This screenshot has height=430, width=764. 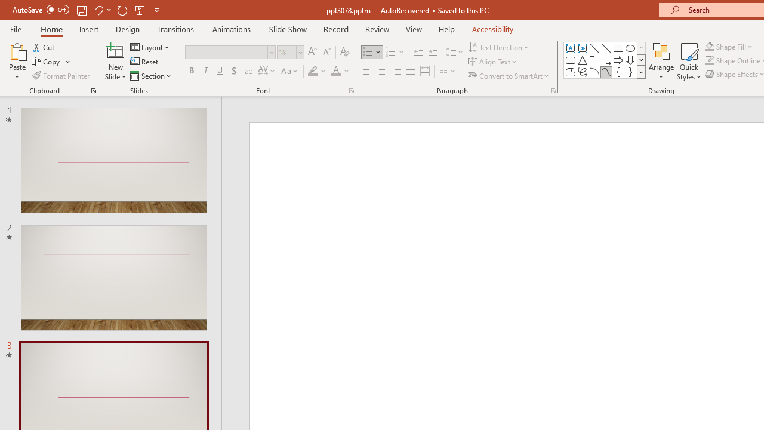 I want to click on Review, so click(x=377, y=29).